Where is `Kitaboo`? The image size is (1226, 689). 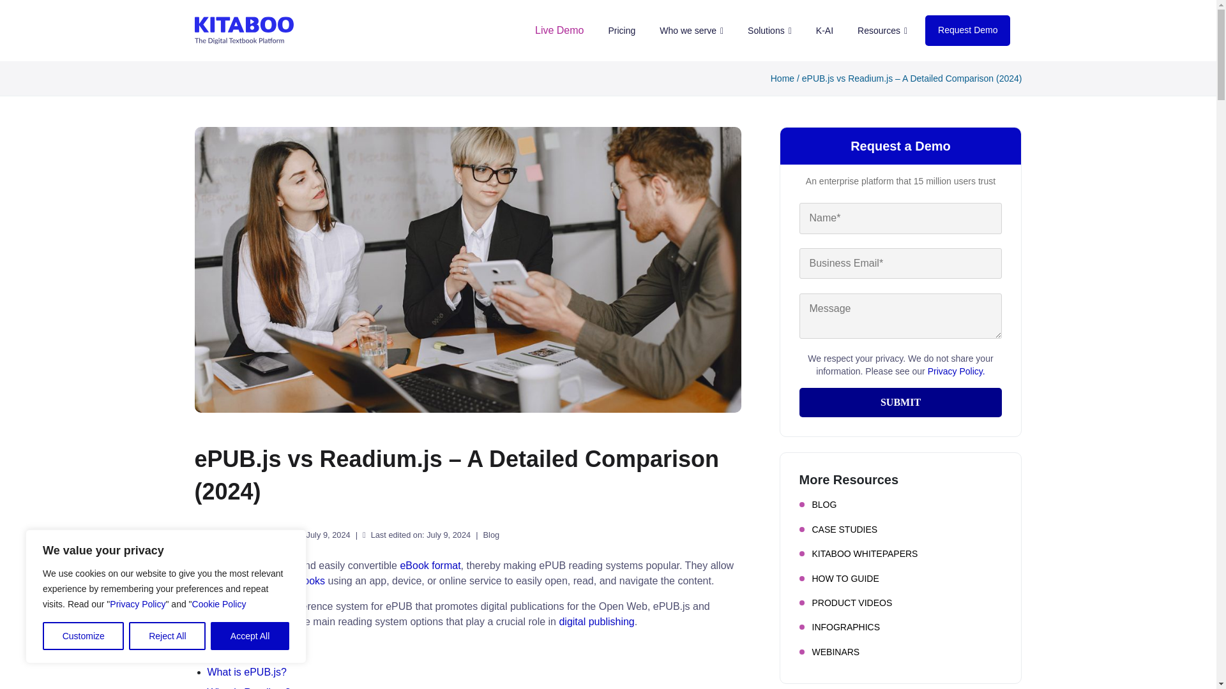
Kitaboo is located at coordinates (243, 30).